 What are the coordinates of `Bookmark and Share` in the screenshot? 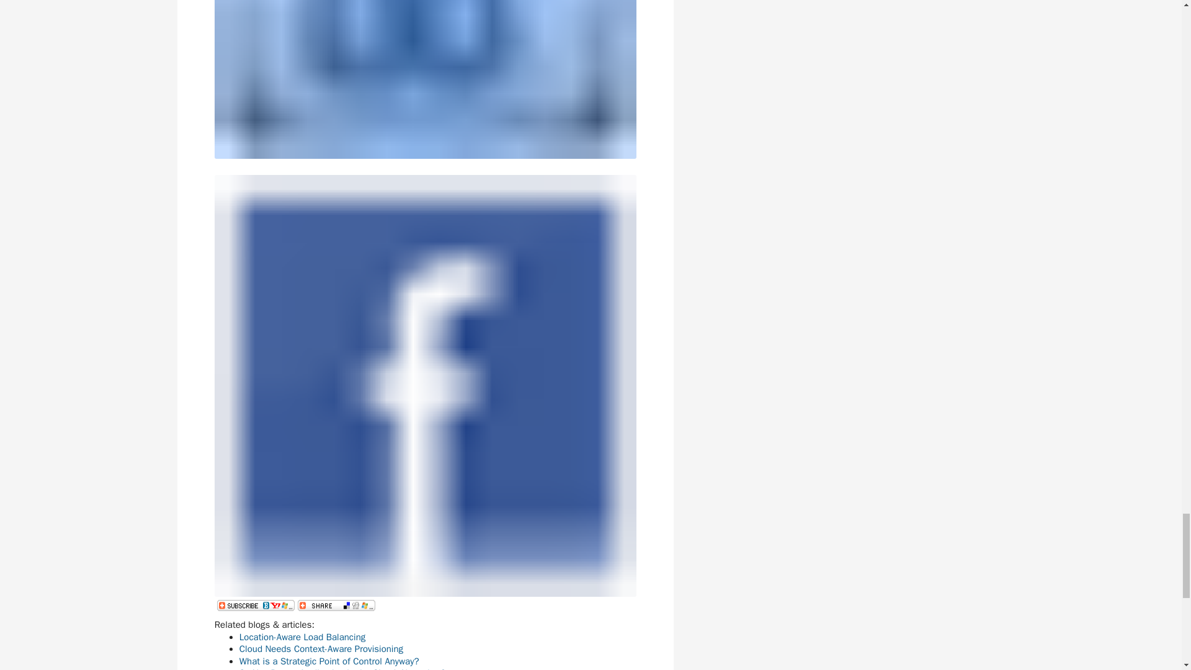 It's located at (336, 604).